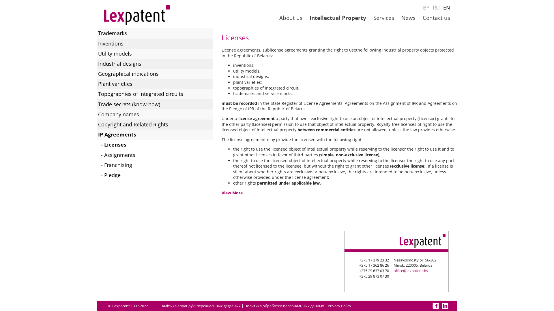 The image size is (554, 311). What do you see at coordinates (156, 175) in the screenshot?
I see `Pledge` at bounding box center [156, 175].